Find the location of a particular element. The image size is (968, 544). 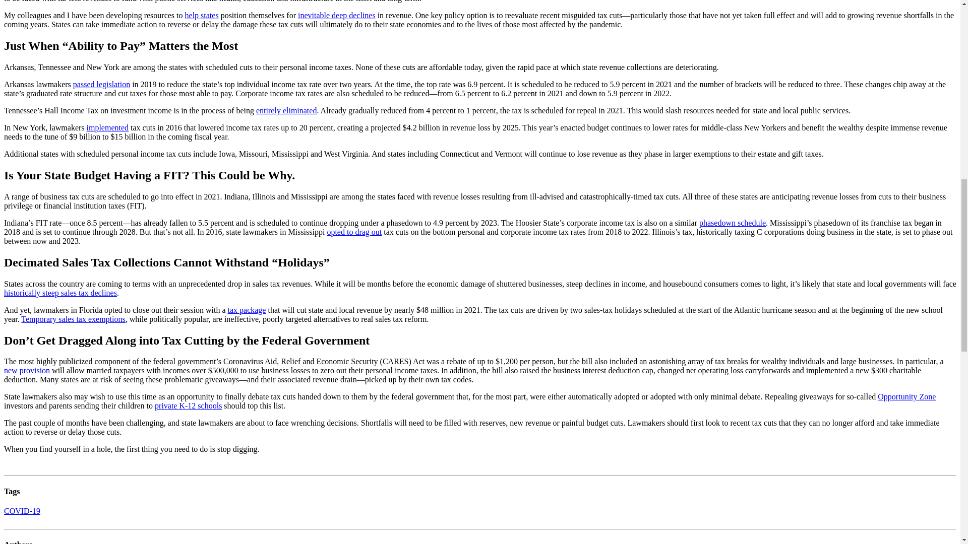

implemented is located at coordinates (108, 128).